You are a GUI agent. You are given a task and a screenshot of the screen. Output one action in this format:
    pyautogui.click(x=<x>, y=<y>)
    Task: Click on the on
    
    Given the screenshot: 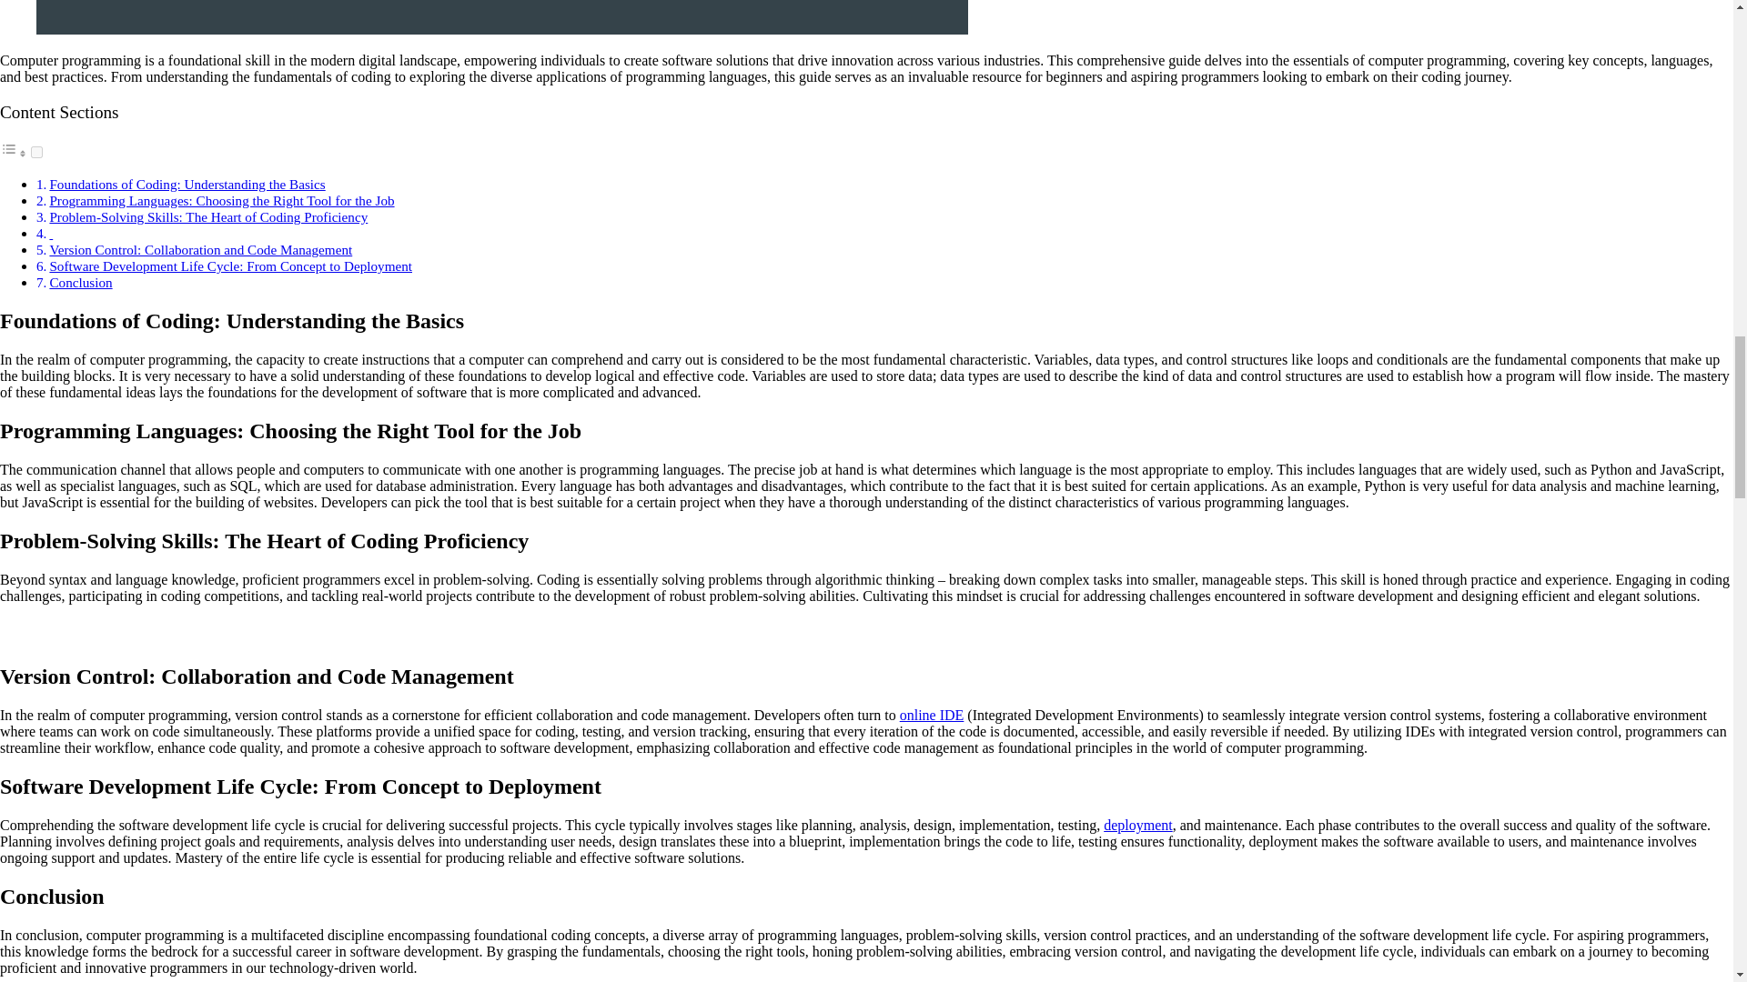 What is the action you would take?
    pyautogui.click(x=36, y=151)
    